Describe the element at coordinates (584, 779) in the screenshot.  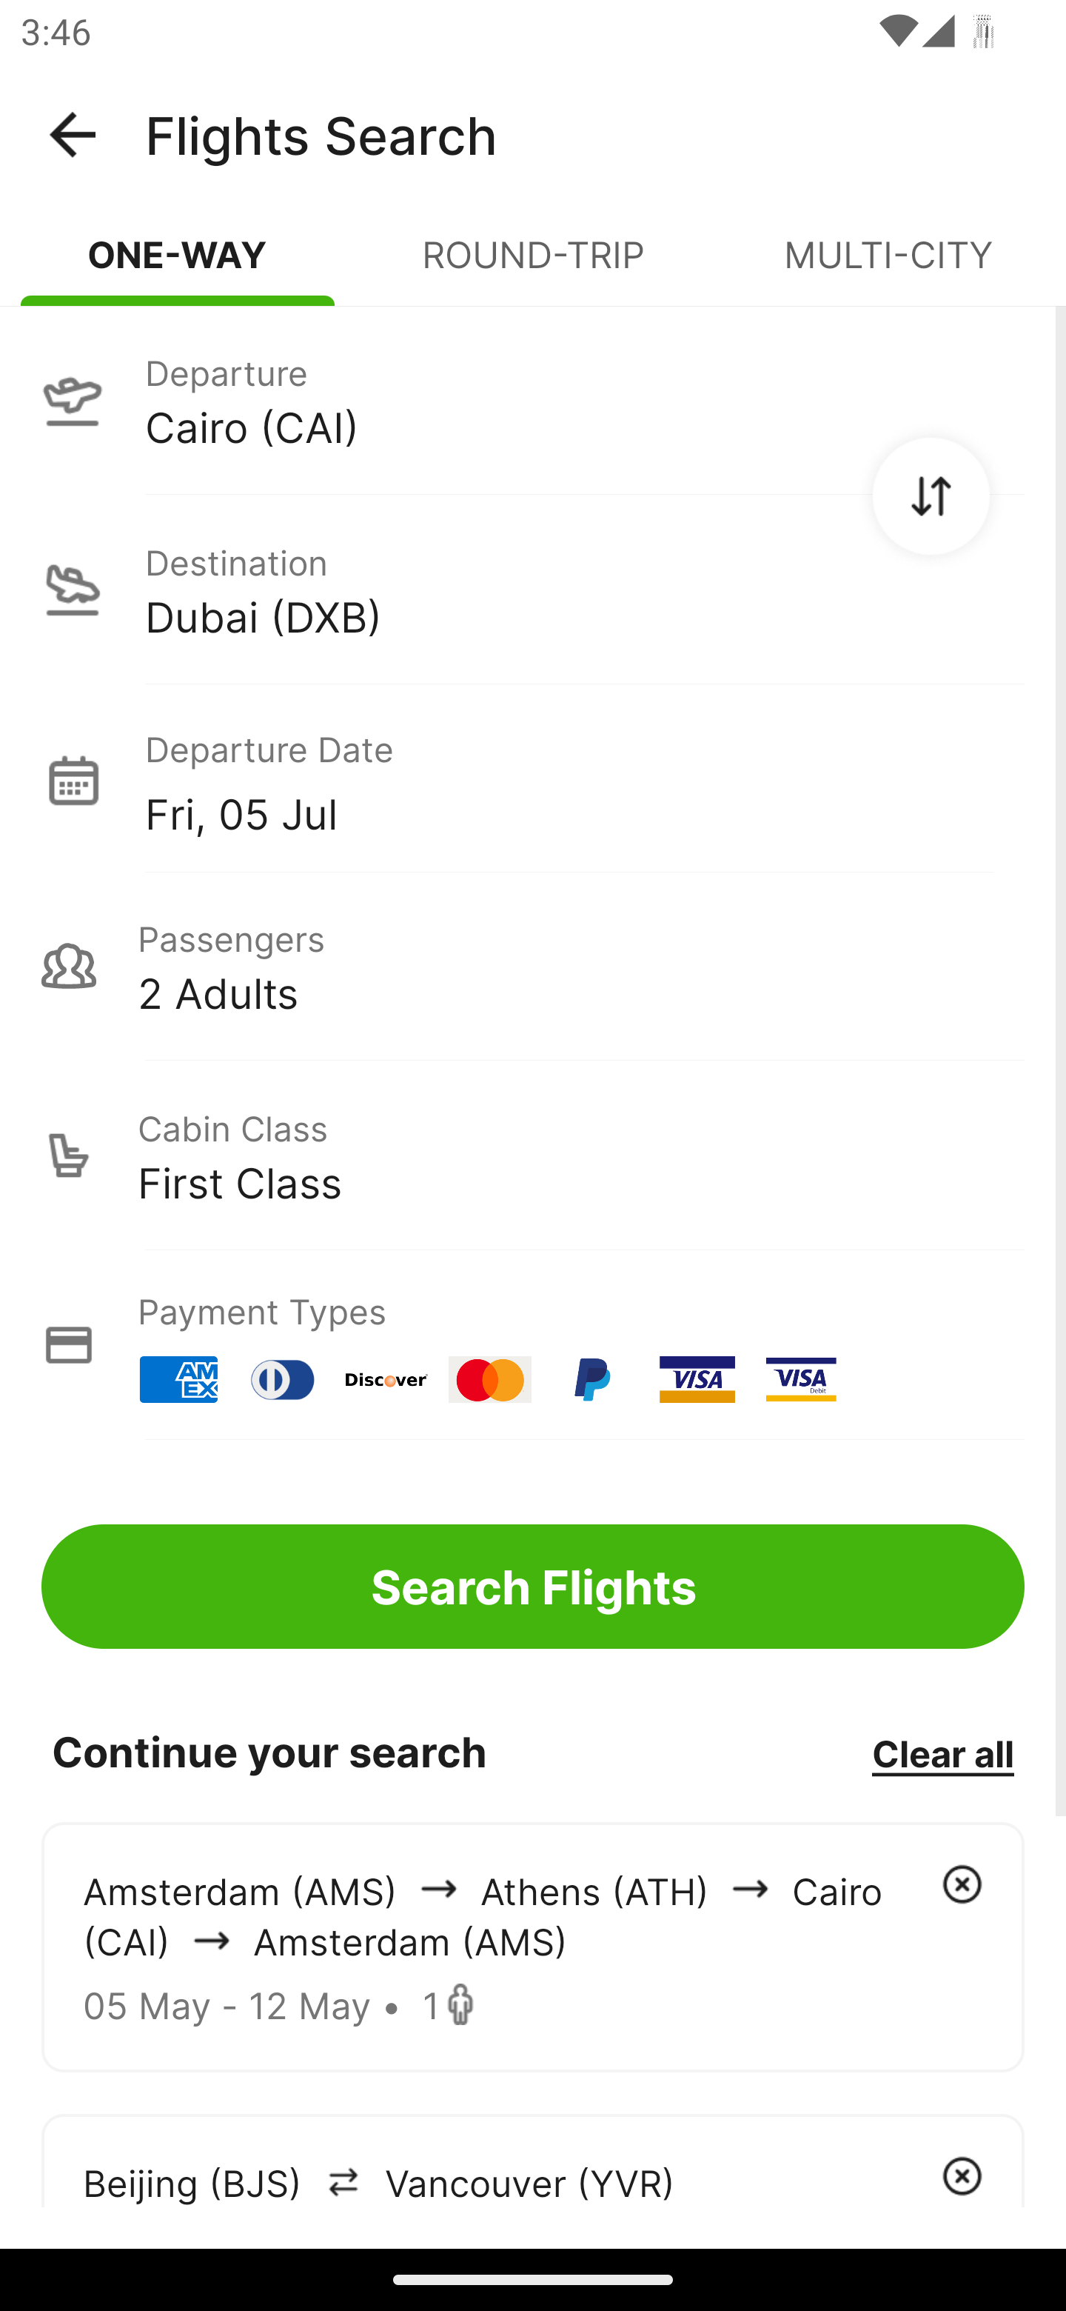
I see `Departure Date Fri, 05 Jul` at that location.